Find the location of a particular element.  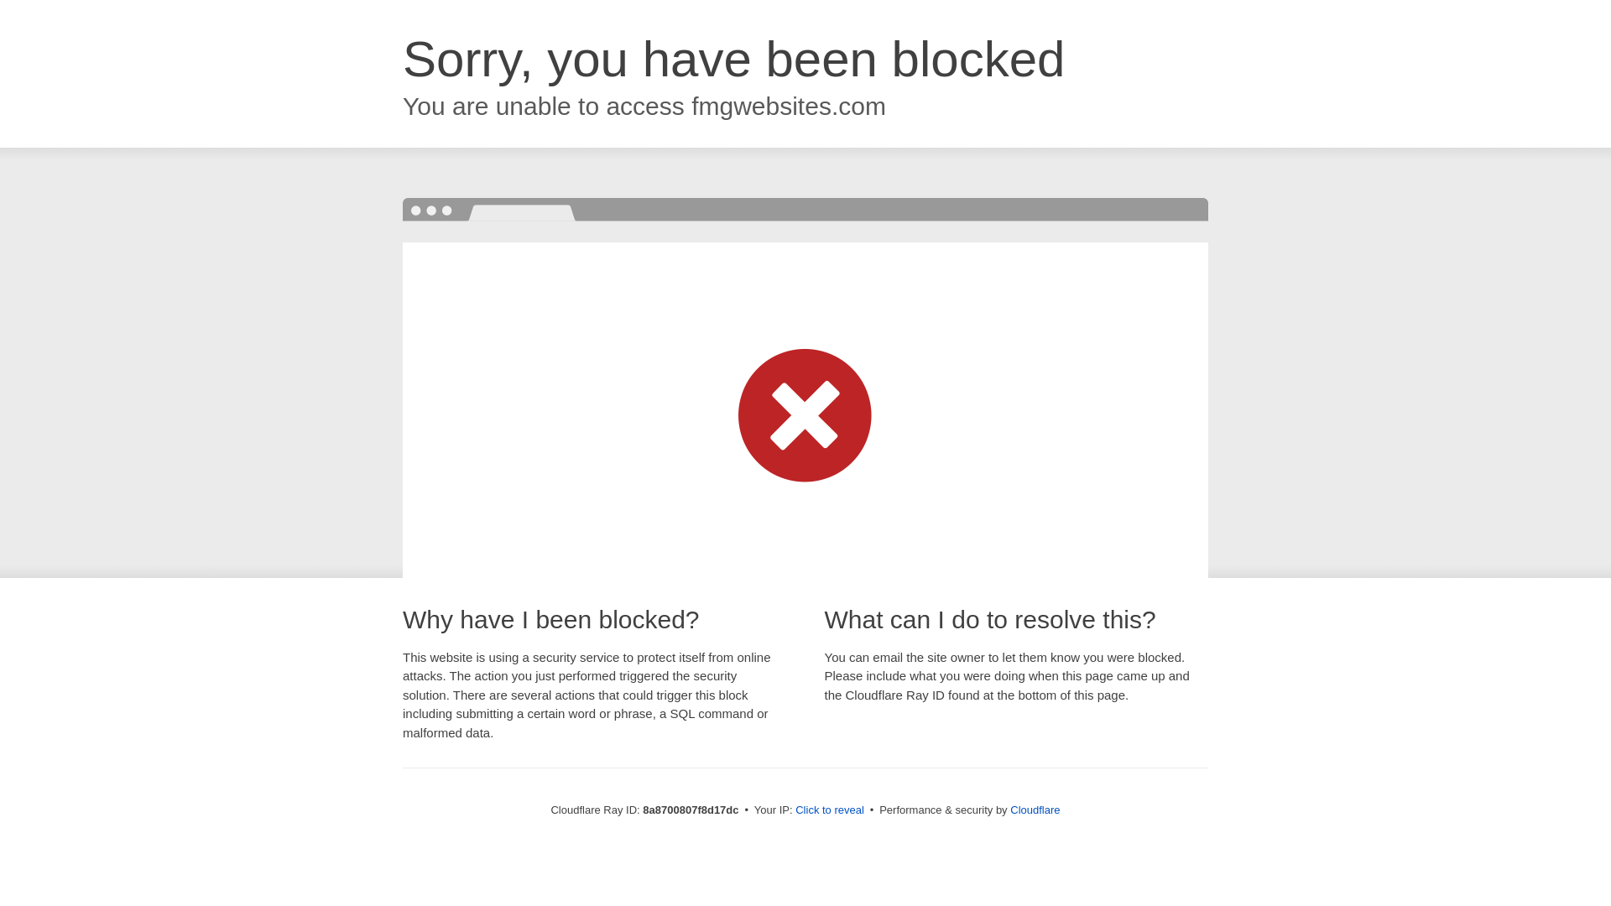

Cloudflare is located at coordinates (1035, 810).